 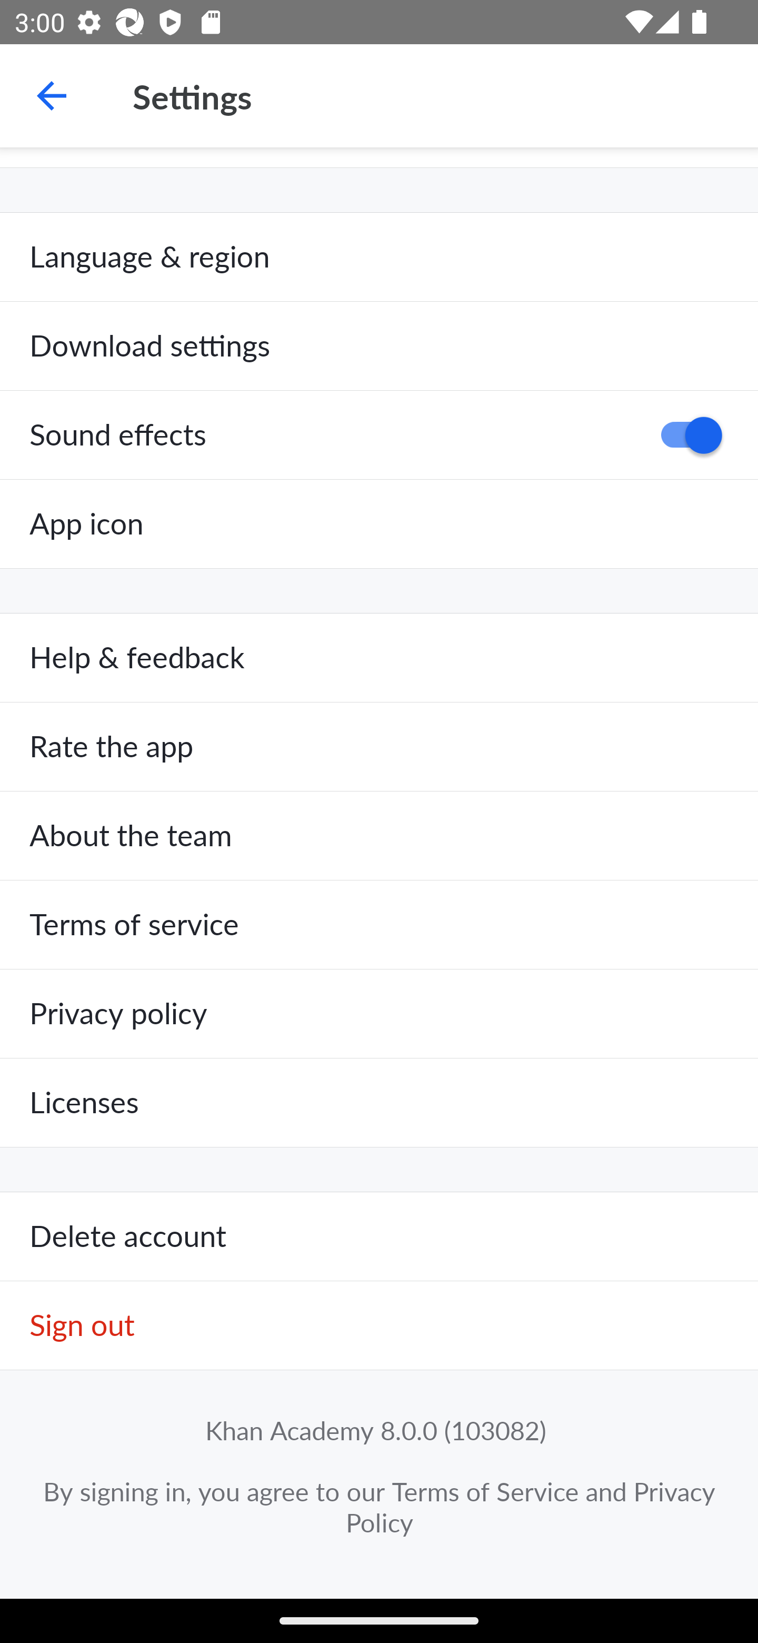 What do you see at coordinates (379, 747) in the screenshot?
I see `Rate the app` at bounding box center [379, 747].